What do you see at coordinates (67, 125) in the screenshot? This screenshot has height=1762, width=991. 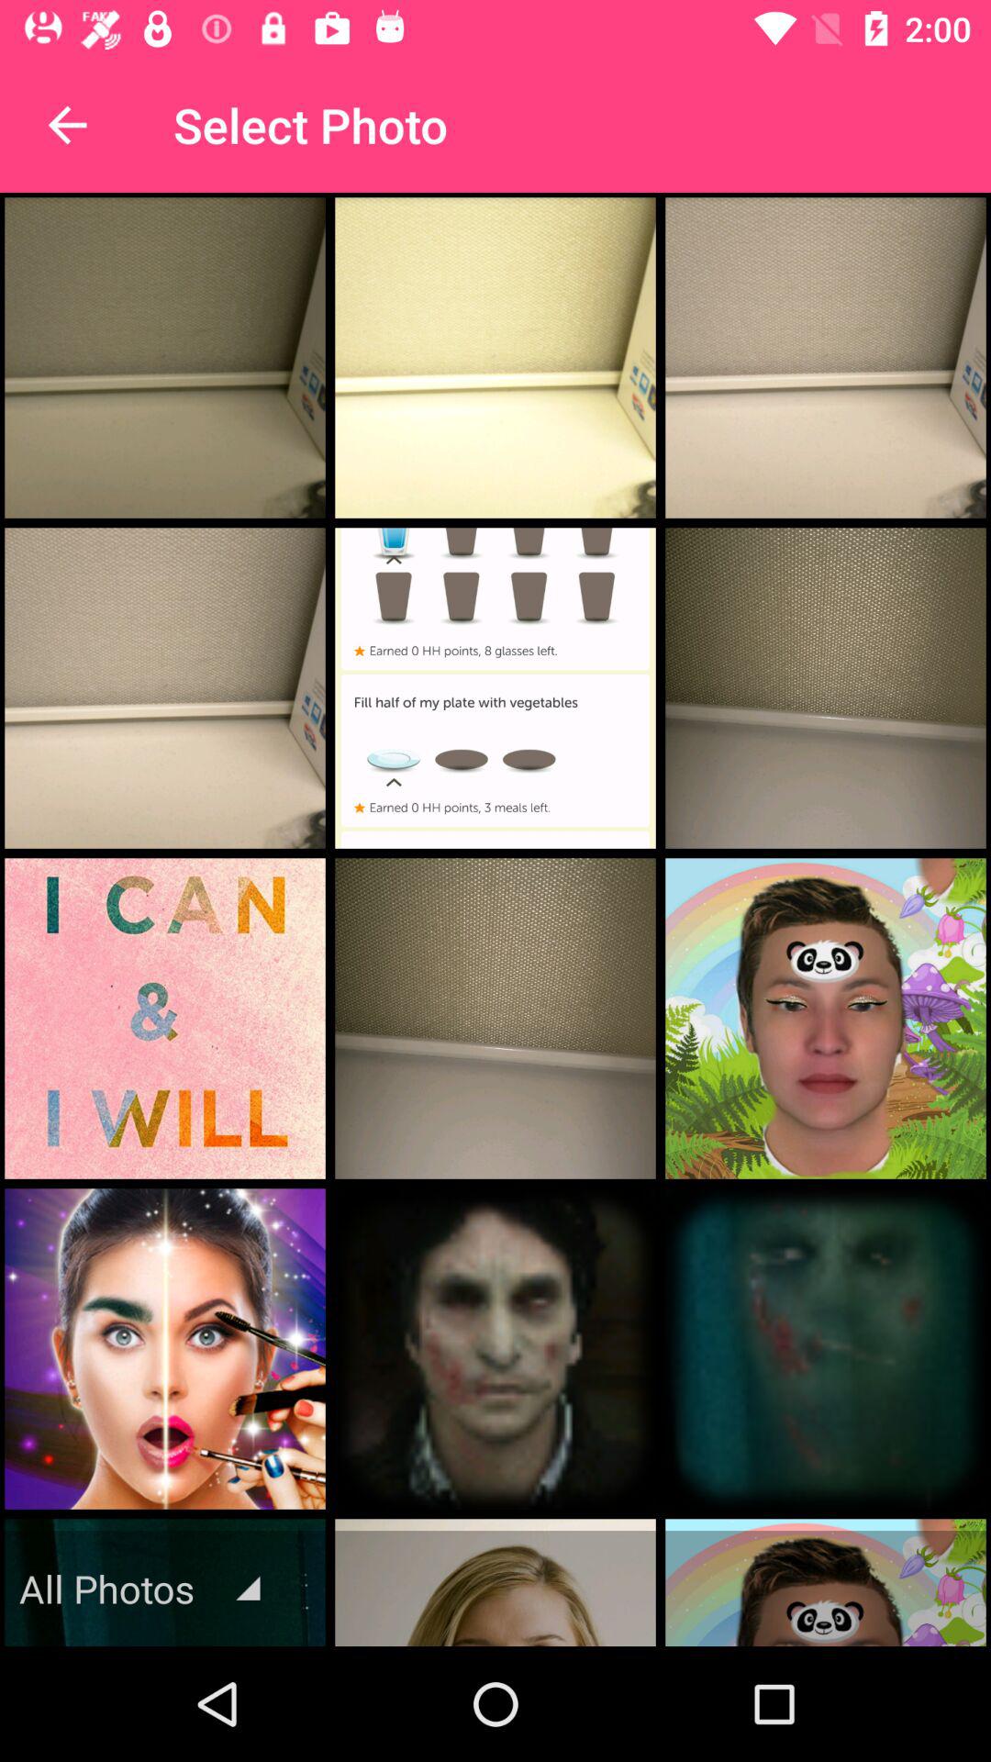 I see `turn on the item to the left of the select photo item` at bounding box center [67, 125].